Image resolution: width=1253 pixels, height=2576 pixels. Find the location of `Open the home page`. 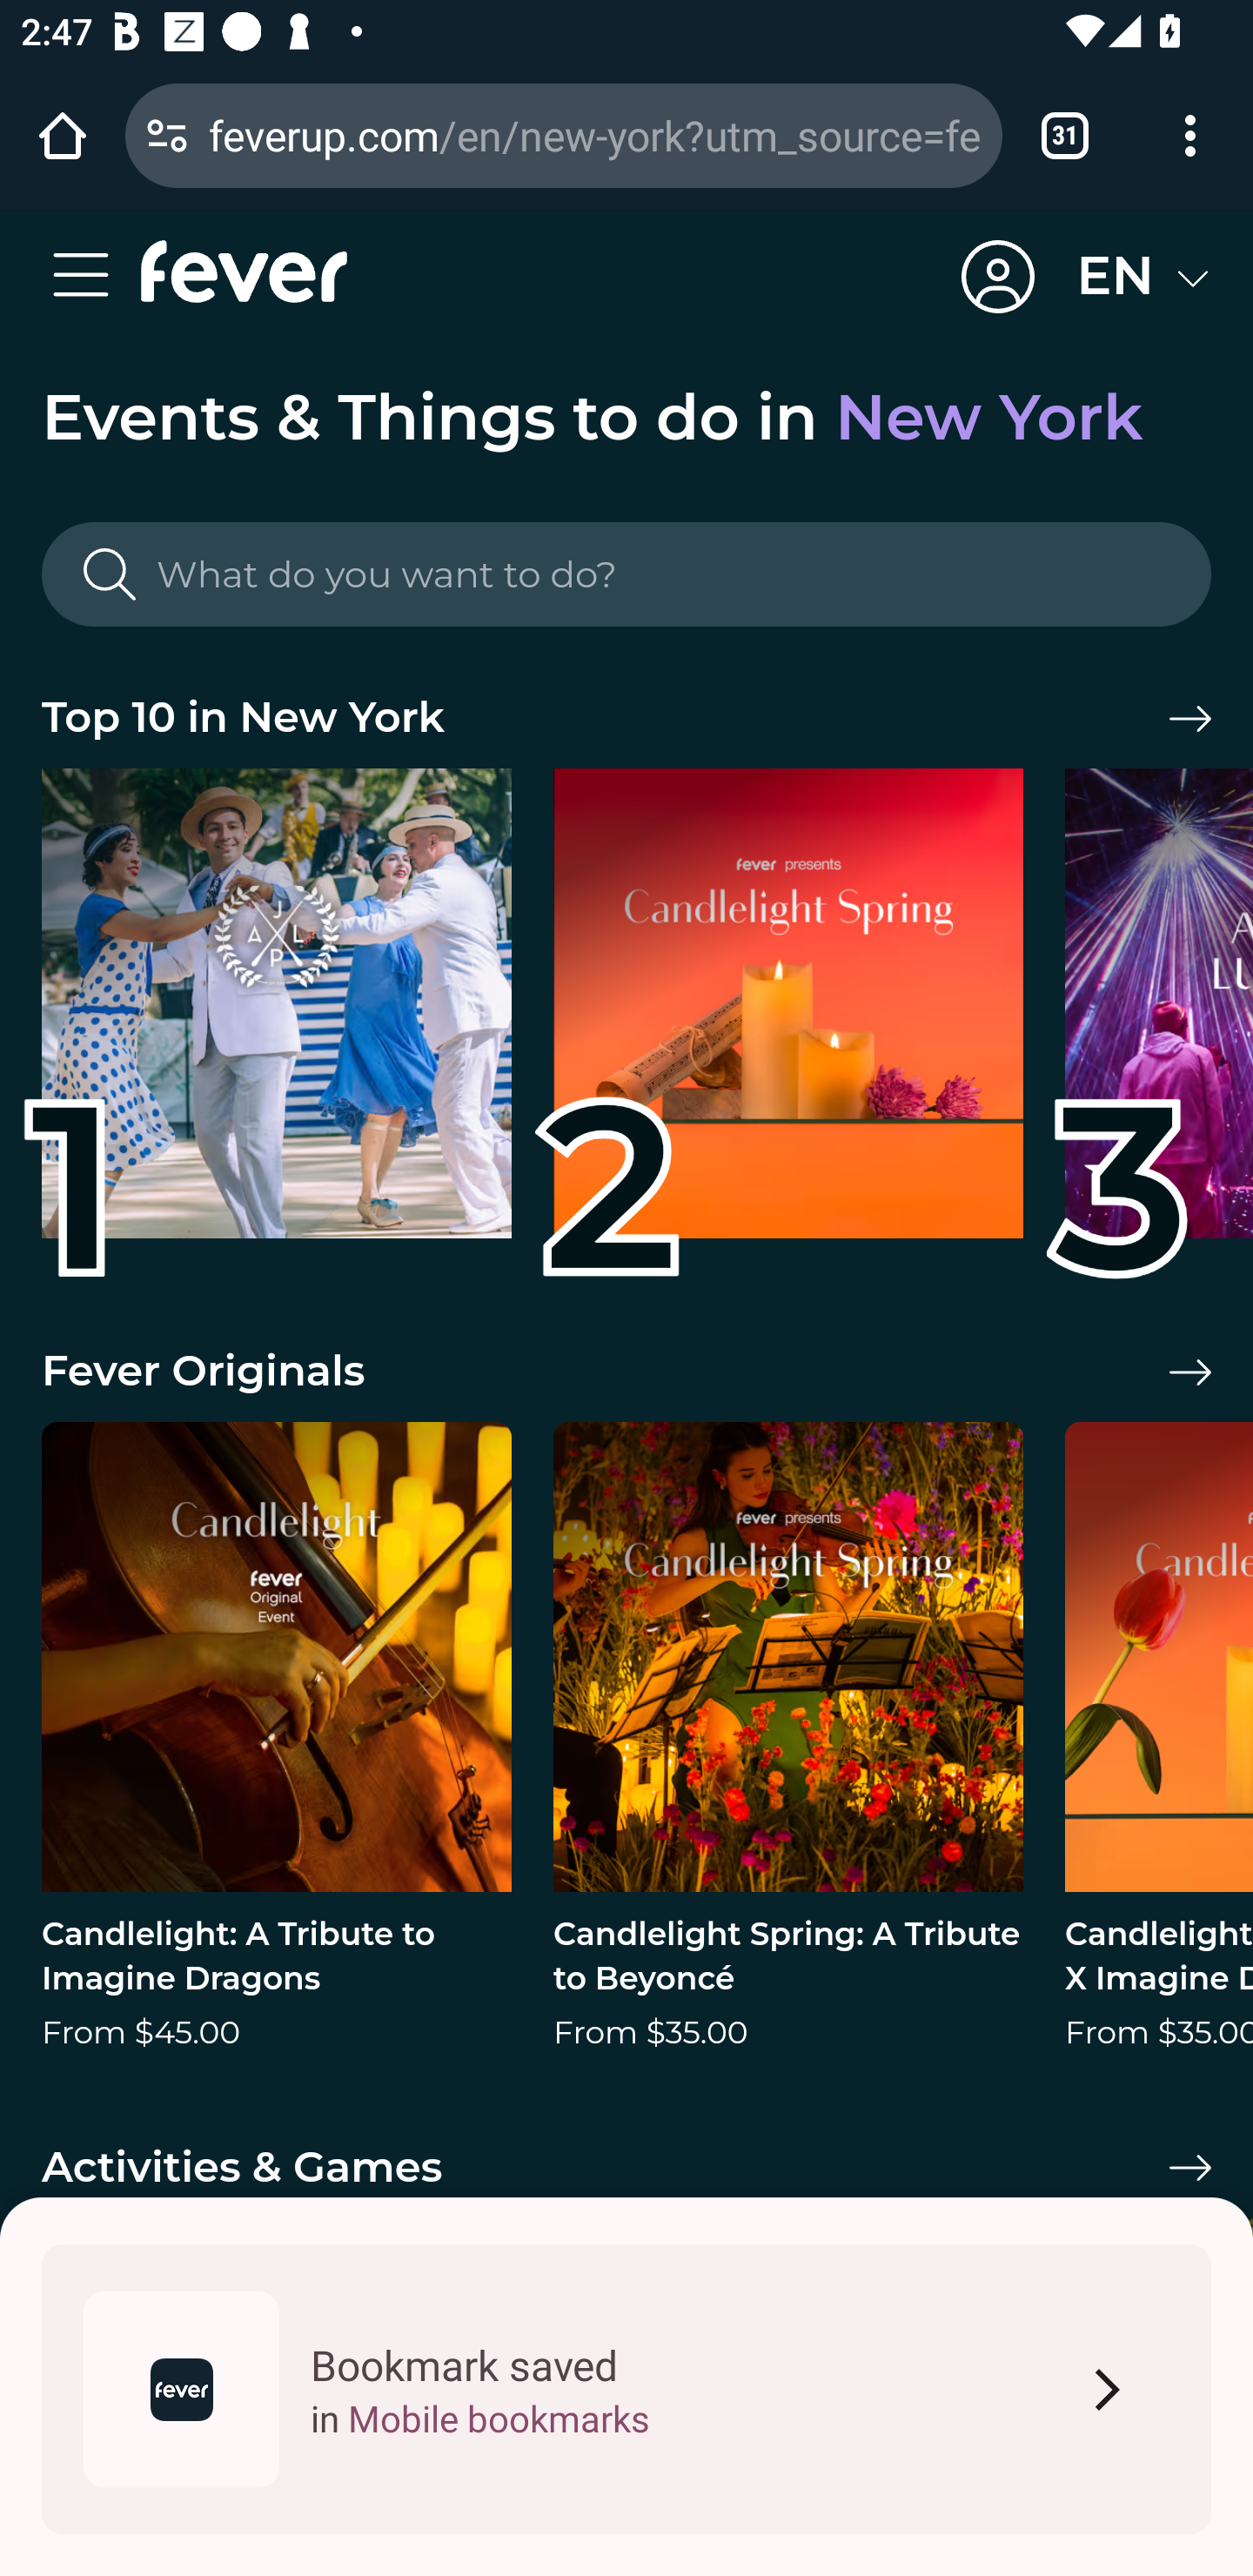

Open the home page is located at coordinates (63, 135).